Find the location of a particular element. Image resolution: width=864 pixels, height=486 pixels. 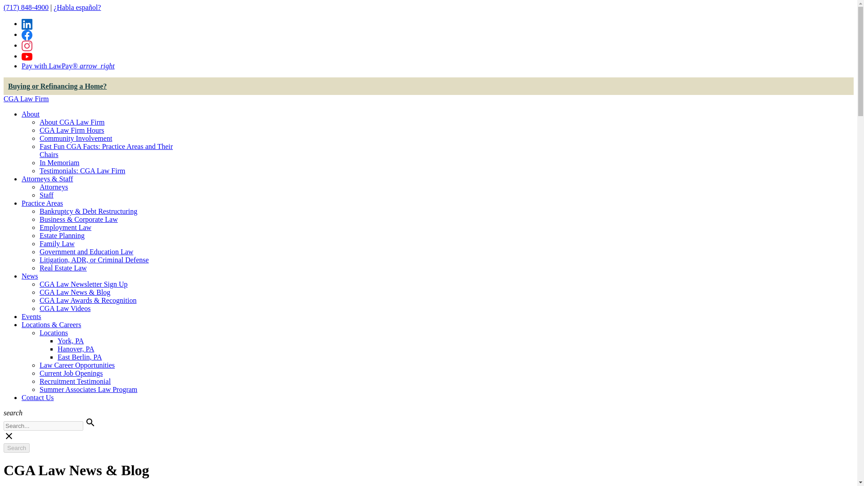

Staff is located at coordinates (47, 195).